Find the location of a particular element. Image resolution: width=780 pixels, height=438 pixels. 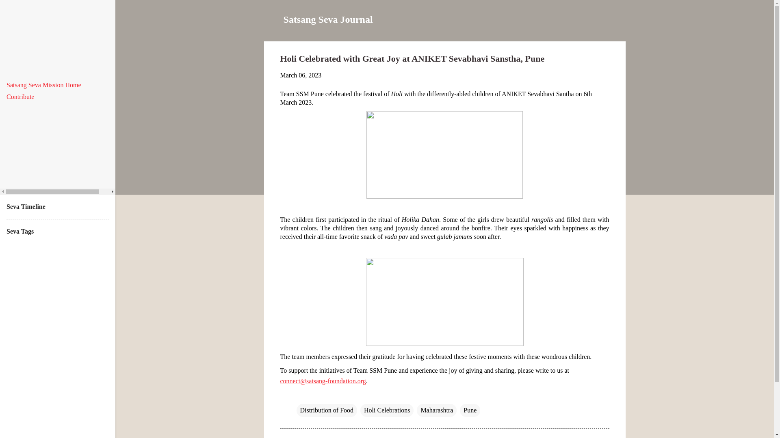

Distribution of Food is located at coordinates (327, 410).